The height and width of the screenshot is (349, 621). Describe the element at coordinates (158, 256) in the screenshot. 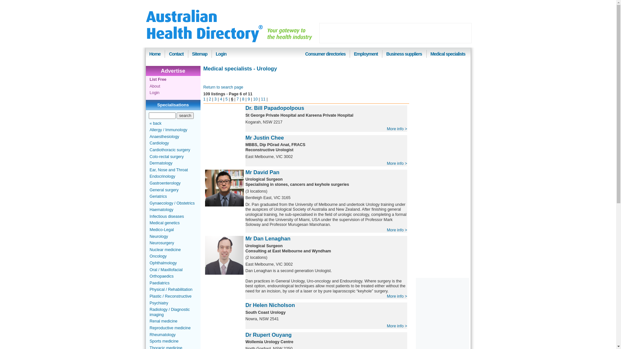

I see `Oncology` at that location.